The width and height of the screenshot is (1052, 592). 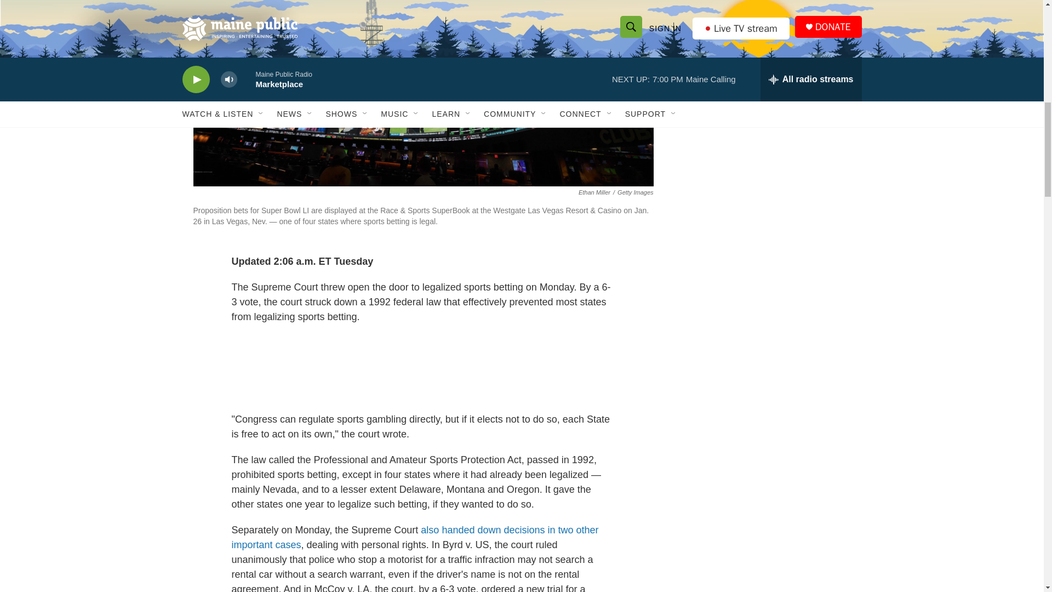 What do you see at coordinates (768, 174) in the screenshot?
I see `3rd party ad content` at bounding box center [768, 174].